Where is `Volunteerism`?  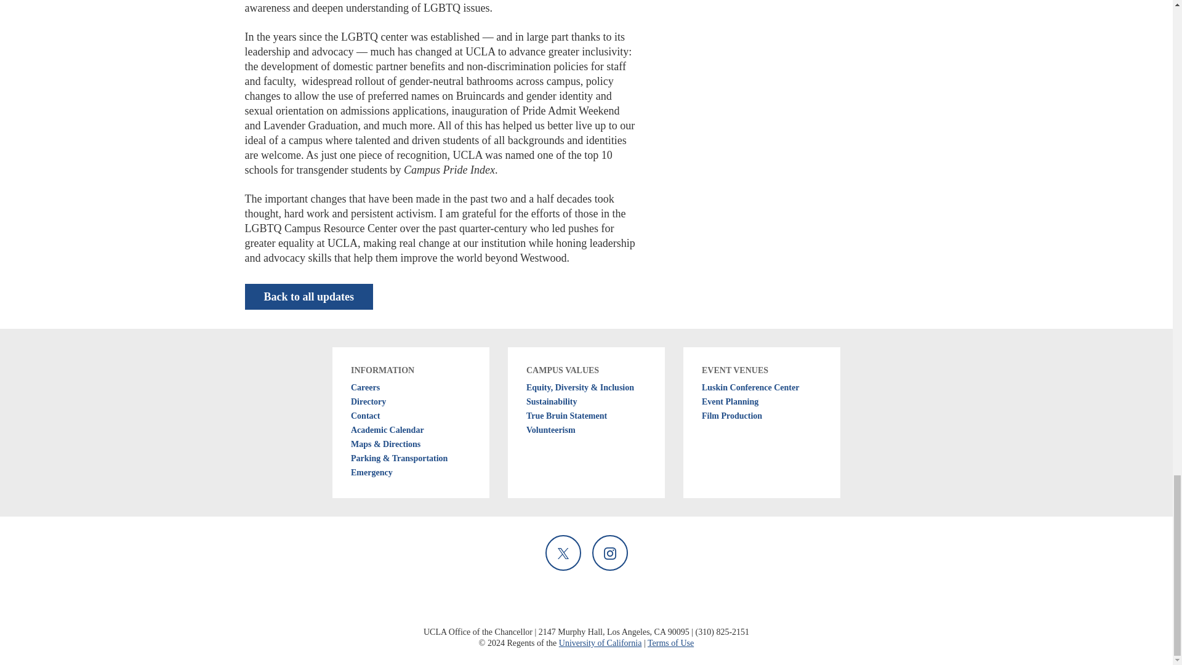
Volunteerism is located at coordinates (586, 430).